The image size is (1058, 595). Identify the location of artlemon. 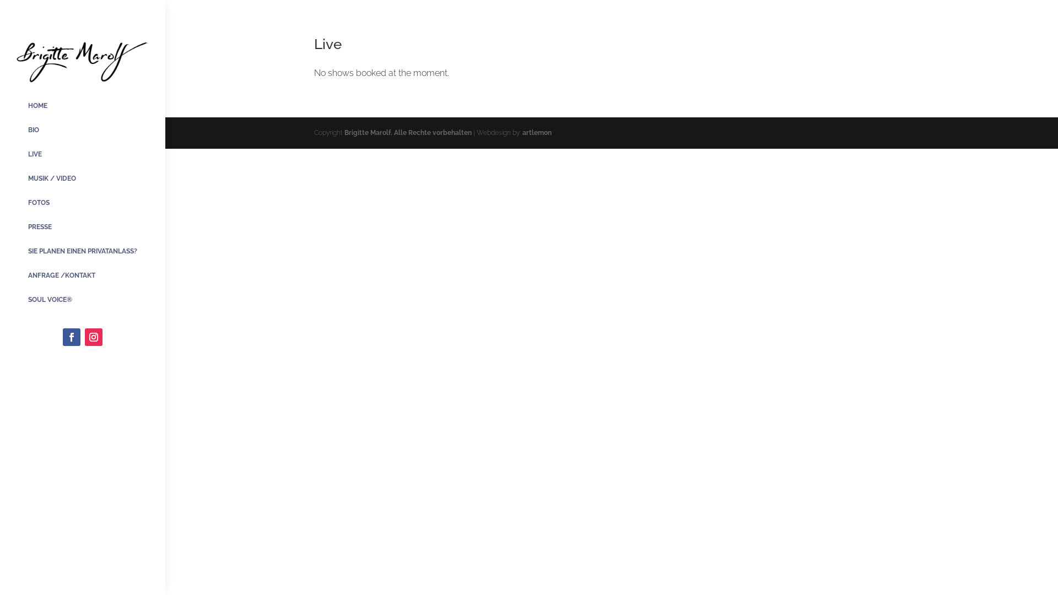
(537, 133).